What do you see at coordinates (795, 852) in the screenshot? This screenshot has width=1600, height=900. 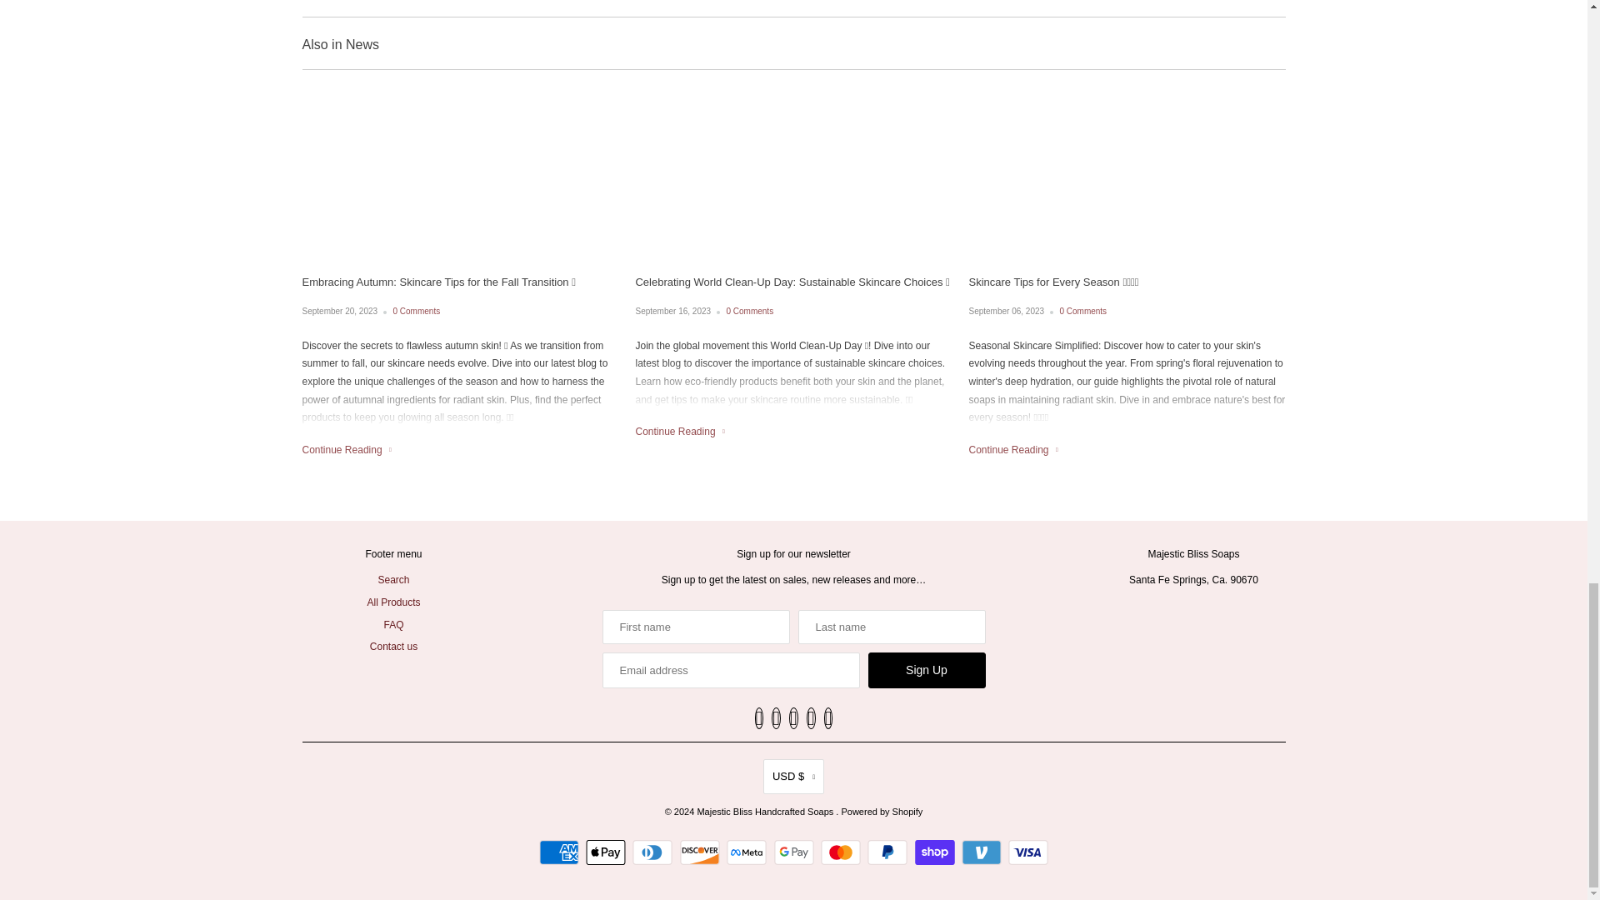 I see `Google Pay` at bounding box center [795, 852].